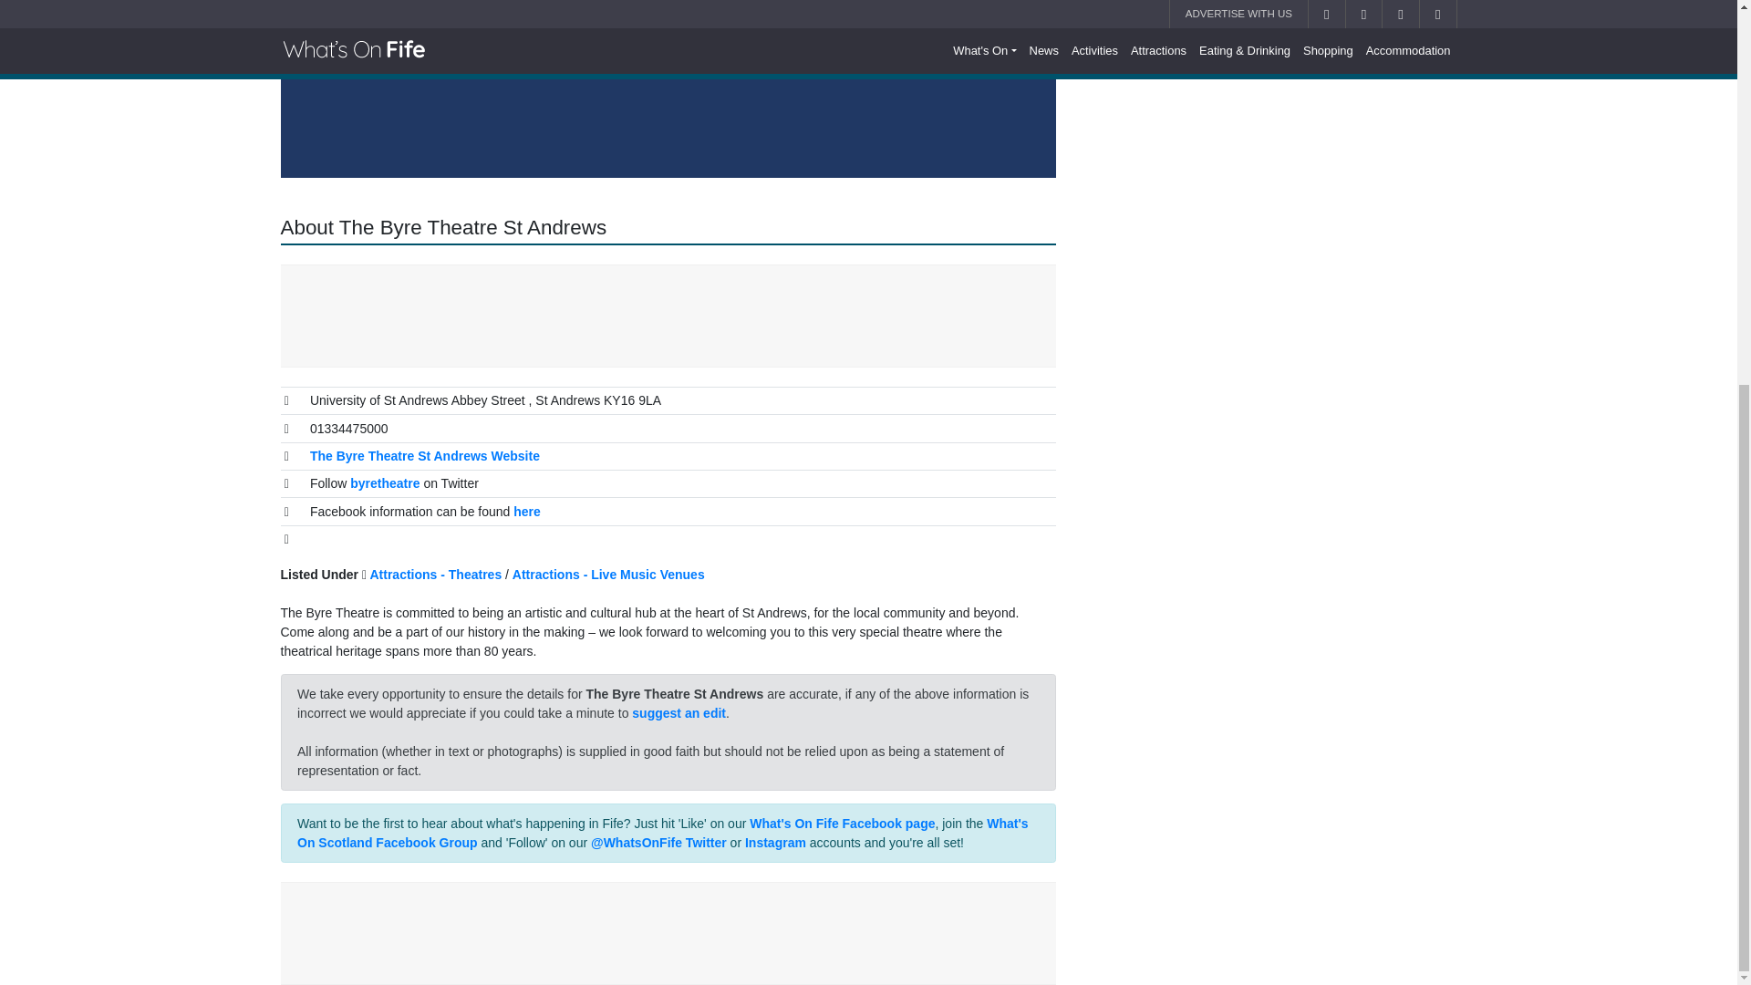 The image size is (1751, 985). Describe the element at coordinates (609, 575) in the screenshot. I see `Attractions - Live Music Venues` at that location.